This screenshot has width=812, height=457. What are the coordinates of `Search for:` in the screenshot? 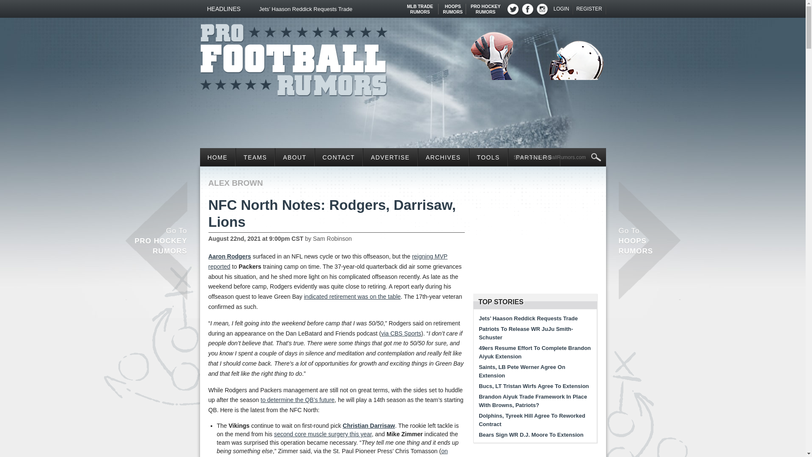 It's located at (294, 58).